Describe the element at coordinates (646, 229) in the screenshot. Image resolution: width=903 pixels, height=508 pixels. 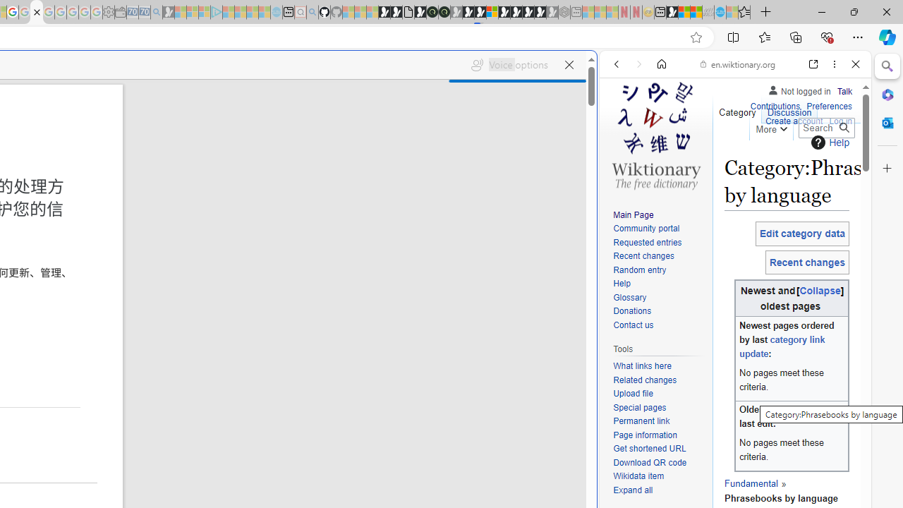
I see `Community portal` at that location.